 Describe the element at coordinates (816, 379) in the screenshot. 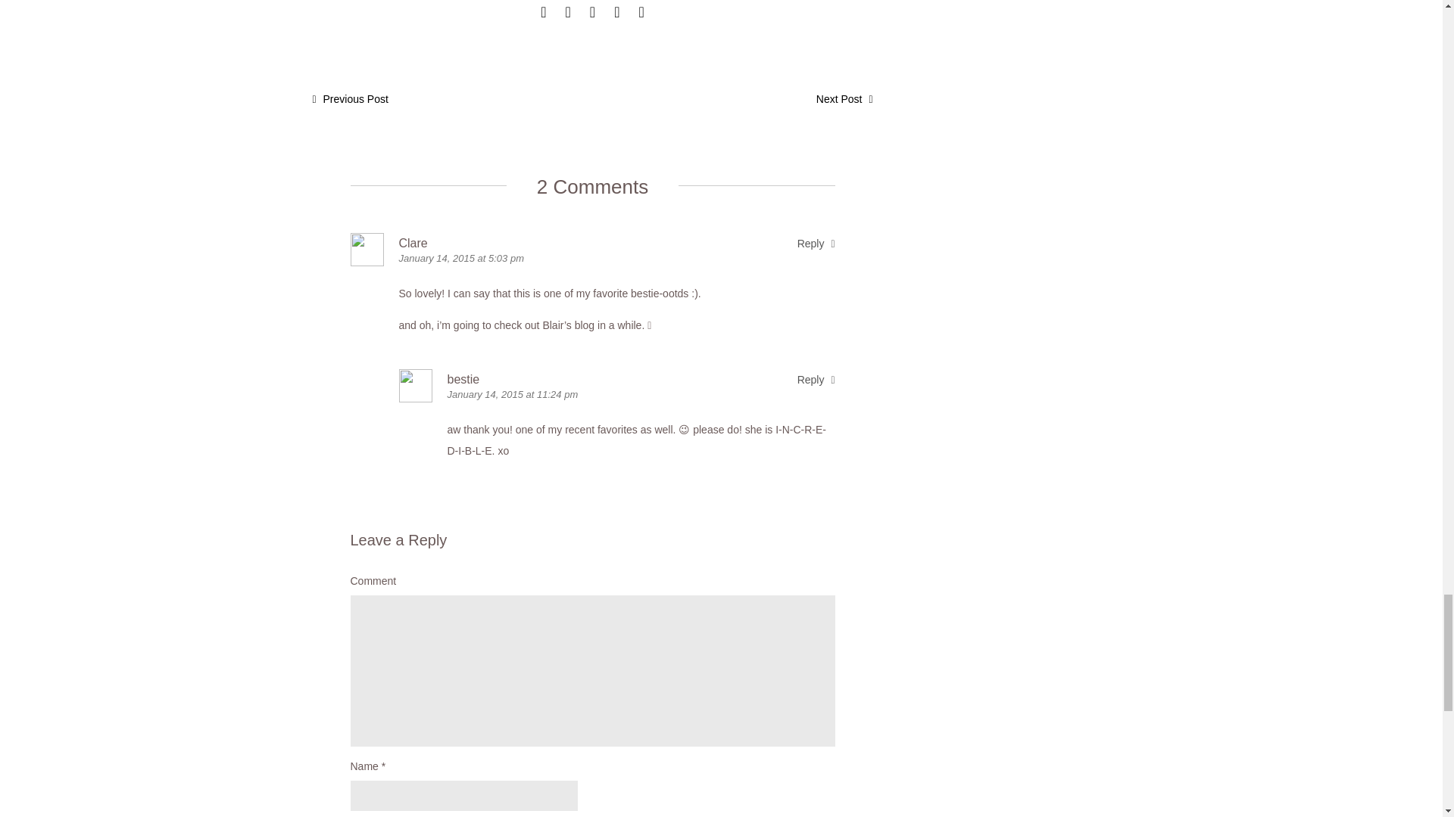

I see `Reply` at that location.